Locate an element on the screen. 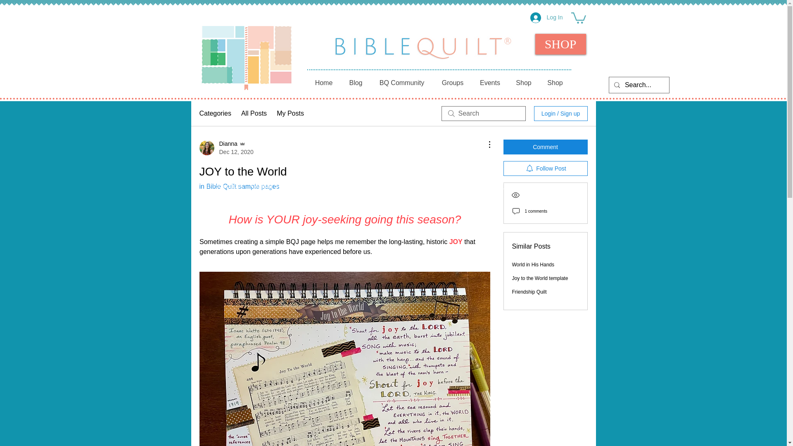  Home is located at coordinates (323, 83).